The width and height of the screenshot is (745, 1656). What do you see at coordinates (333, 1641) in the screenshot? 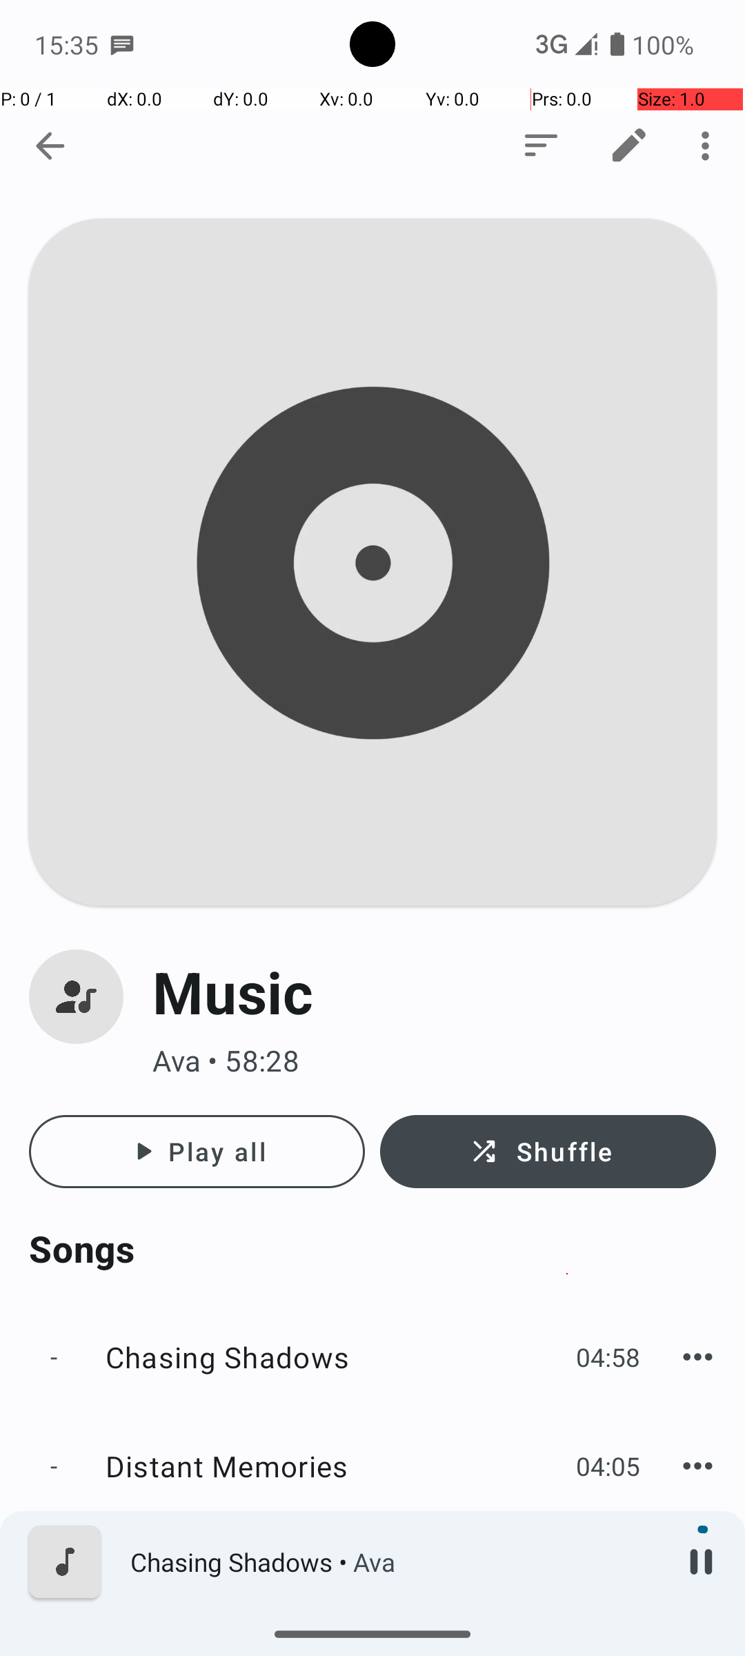
I see `Dreamer's Awake` at bounding box center [333, 1641].